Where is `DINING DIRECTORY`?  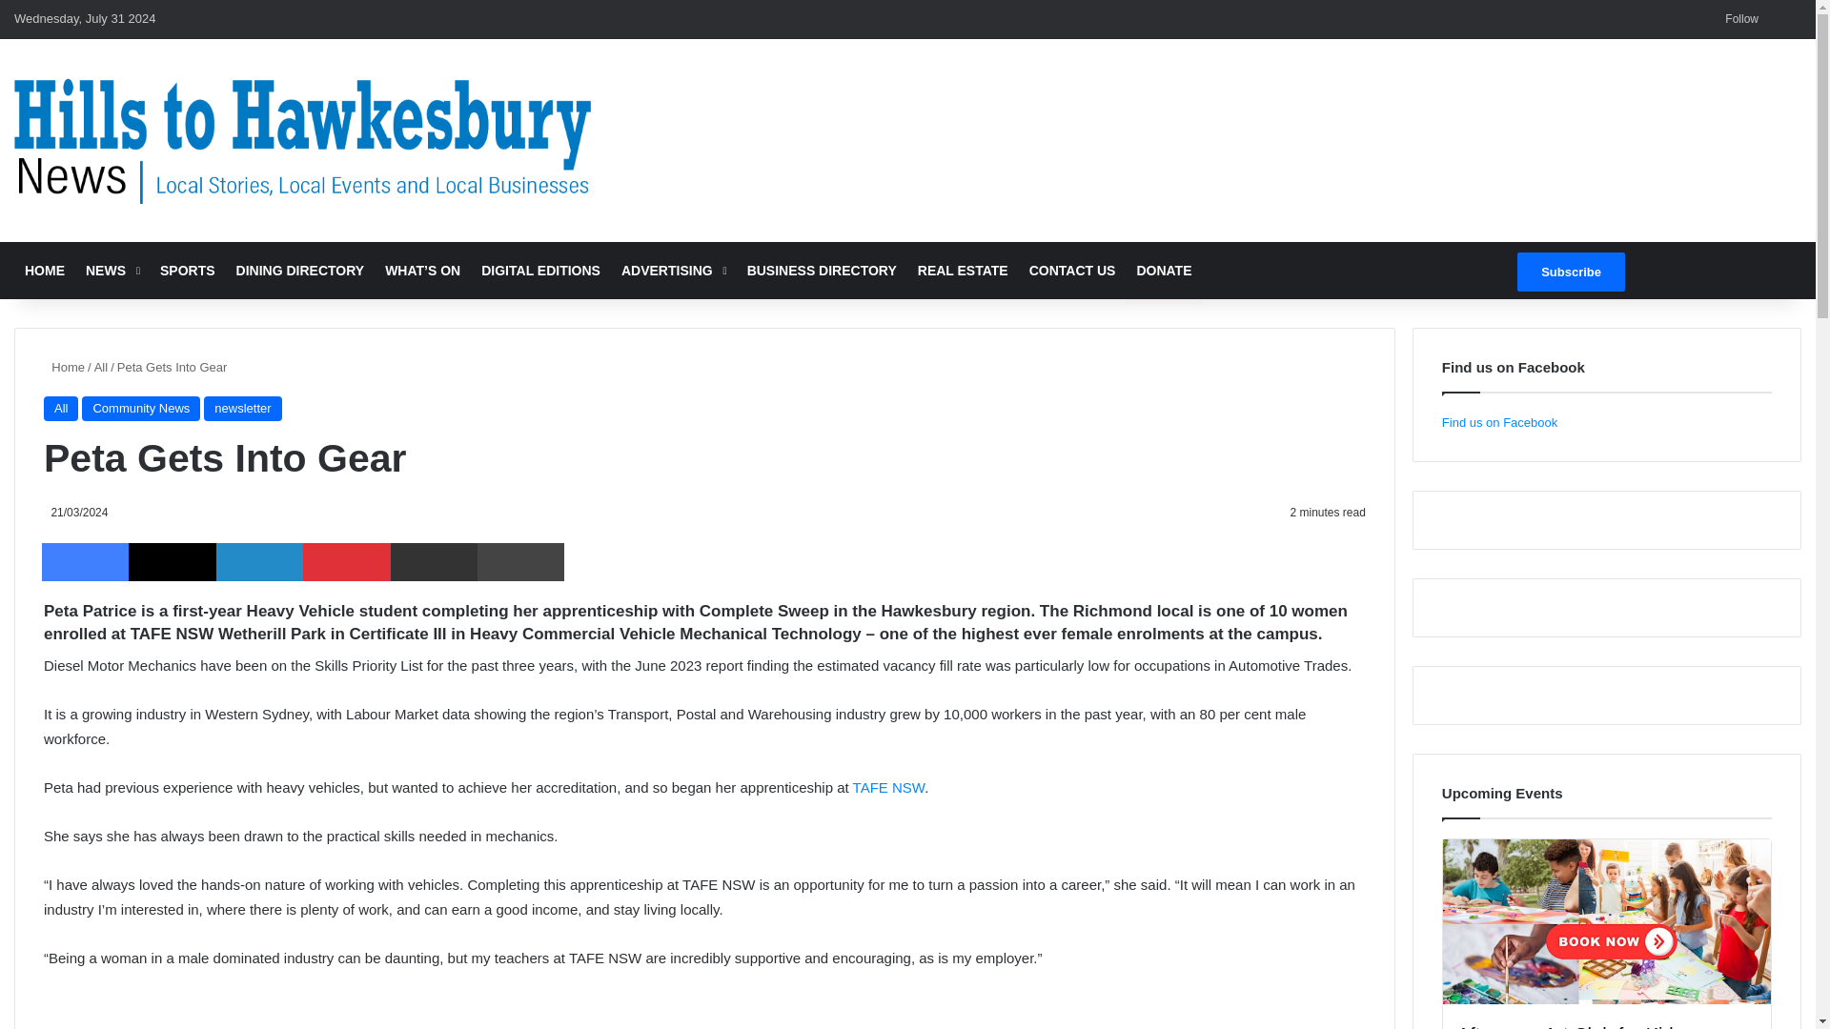
DINING DIRECTORY is located at coordinates (299, 271).